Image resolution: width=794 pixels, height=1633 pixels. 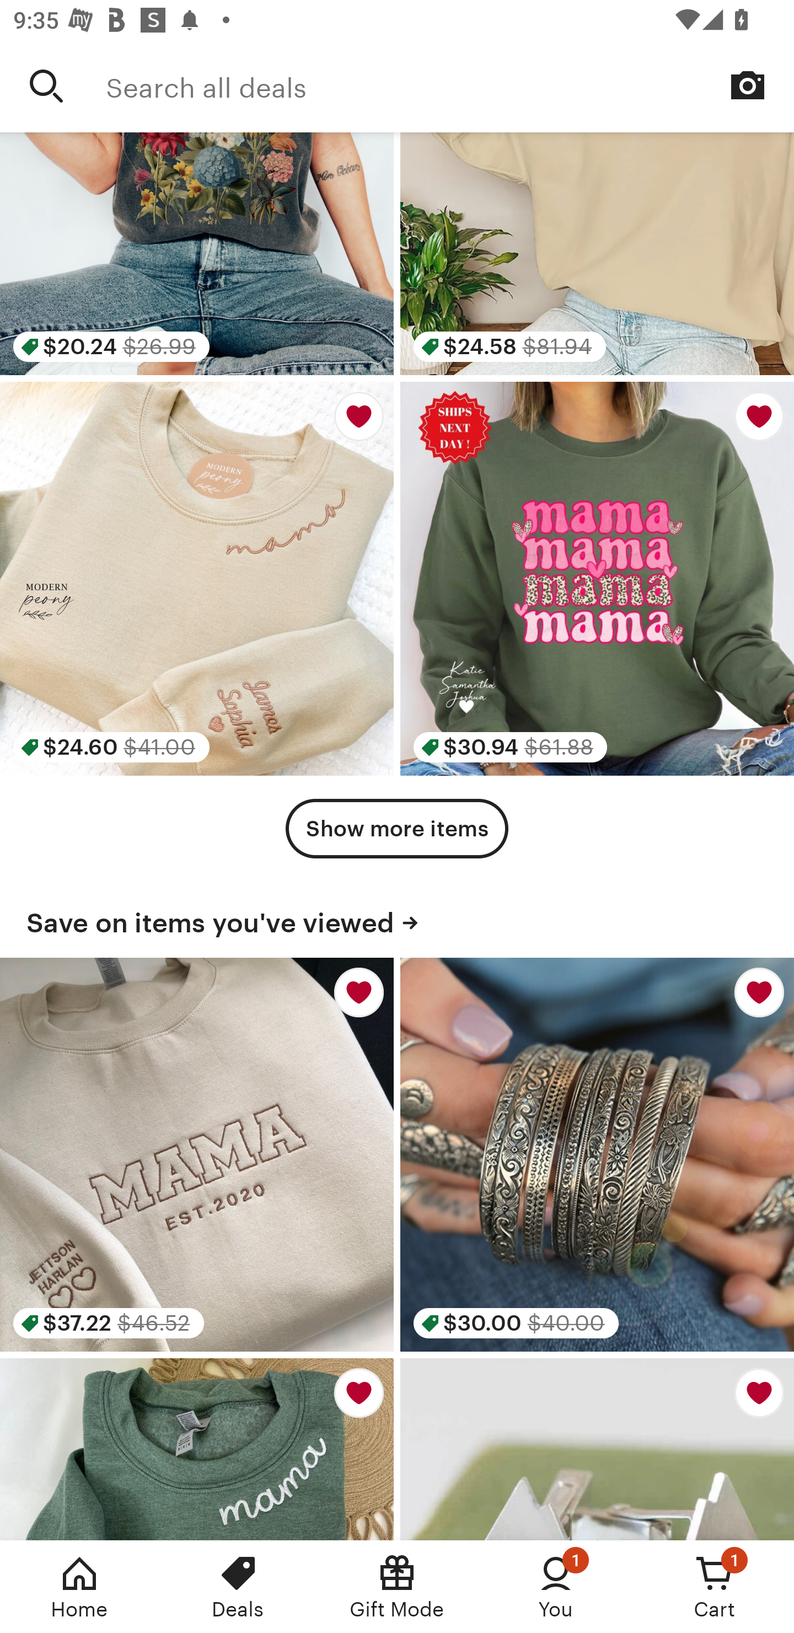 I want to click on Search by image, so click(x=748, y=85).